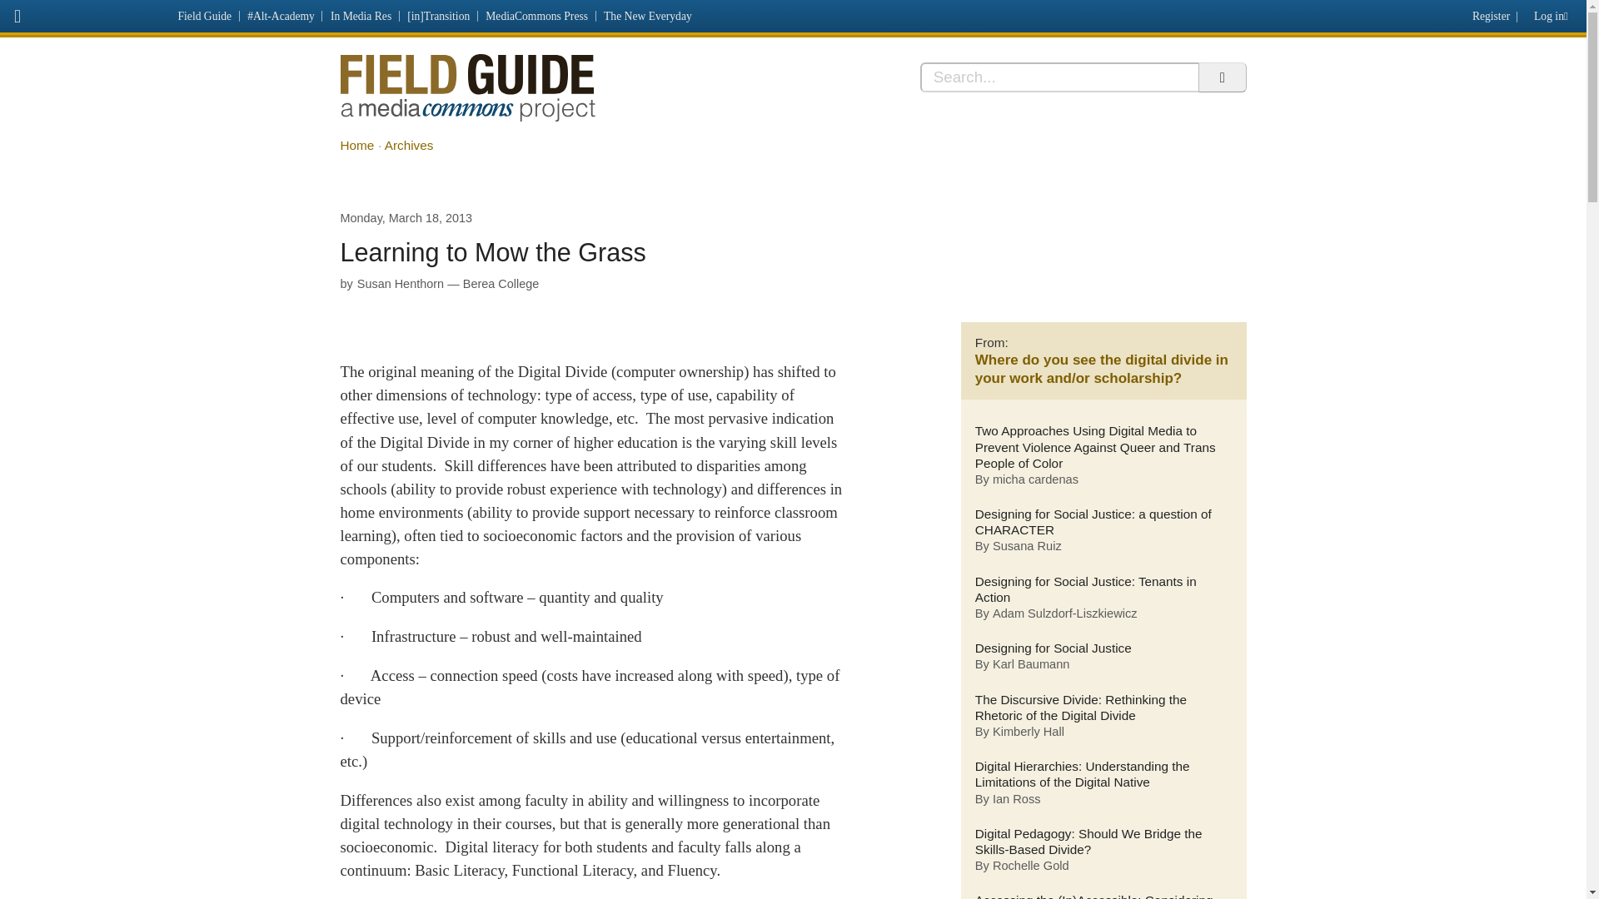  I want to click on Archives, so click(409, 145).